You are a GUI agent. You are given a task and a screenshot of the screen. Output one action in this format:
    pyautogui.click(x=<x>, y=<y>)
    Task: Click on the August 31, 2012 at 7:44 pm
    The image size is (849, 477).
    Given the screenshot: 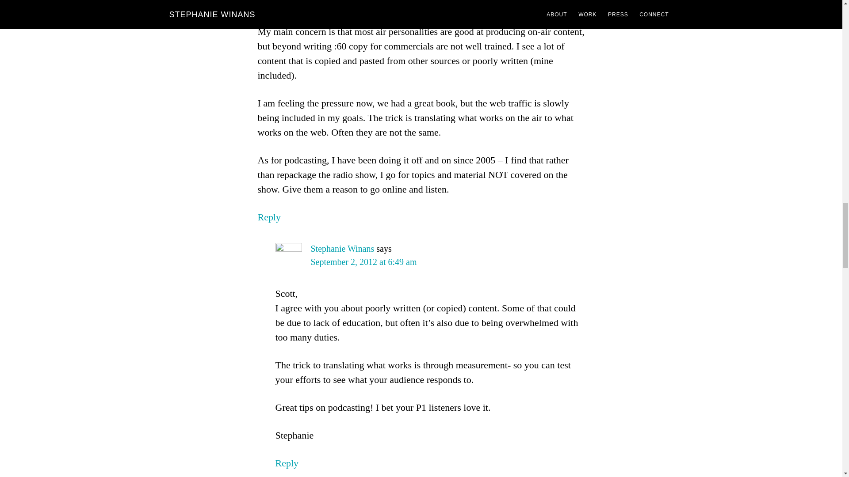 What is the action you would take?
    pyautogui.click(x=342, y=2)
    